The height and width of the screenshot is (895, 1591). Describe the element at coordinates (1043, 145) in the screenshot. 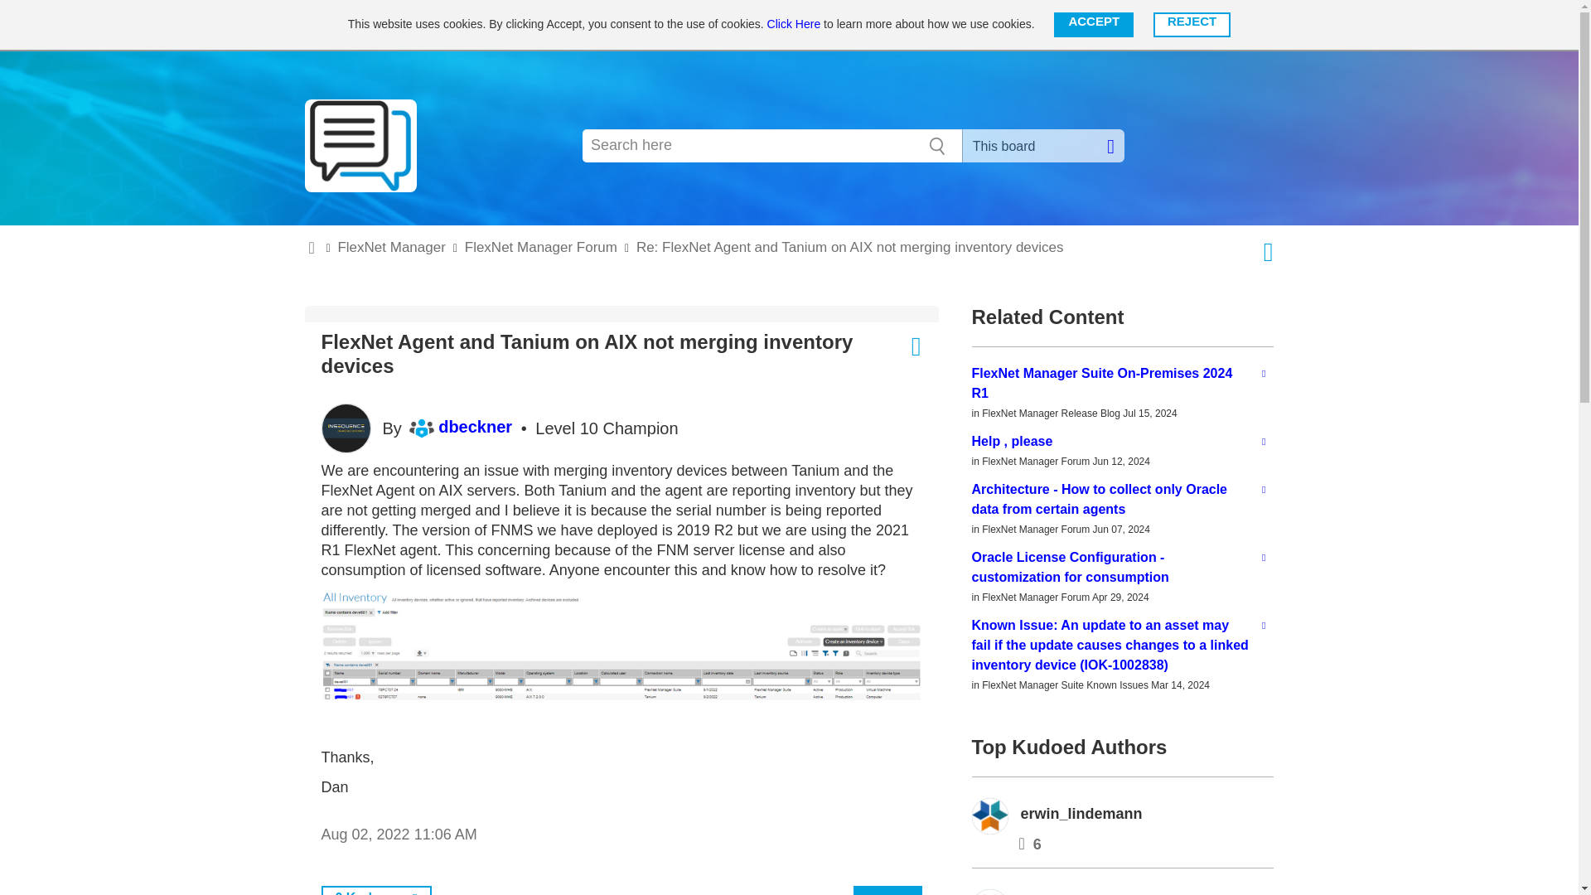

I see `Search Granularity` at that location.